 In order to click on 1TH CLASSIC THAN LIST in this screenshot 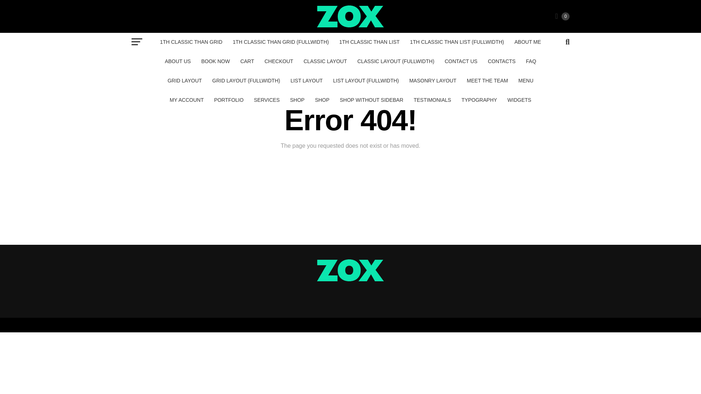, I will do `click(369, 42)`.